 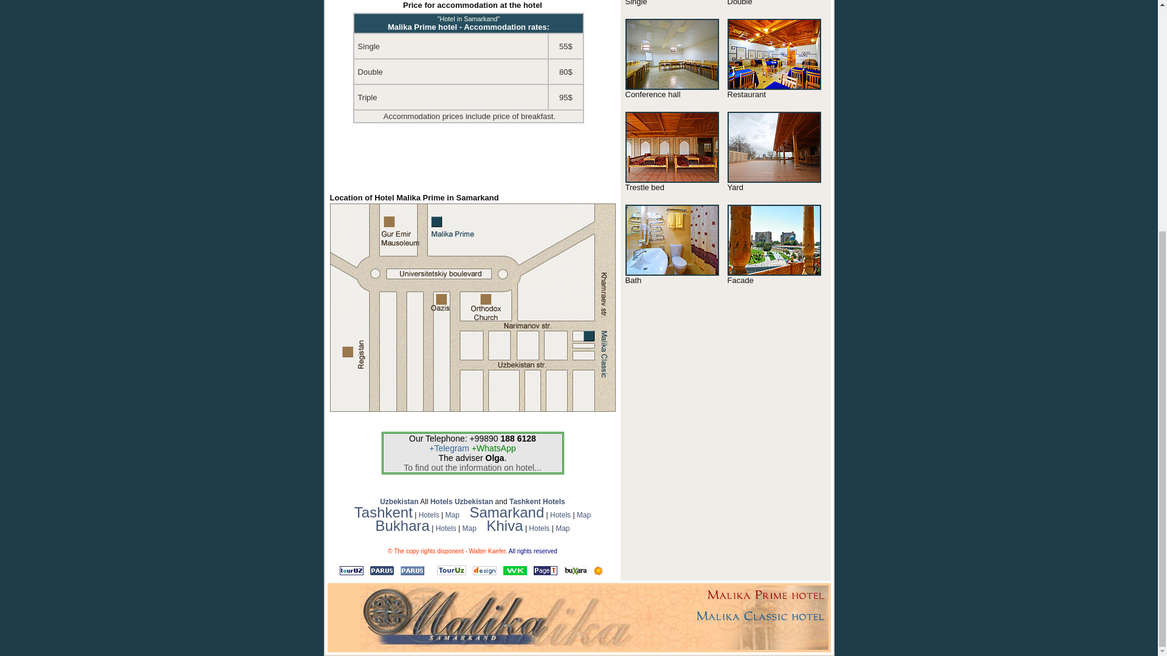 I want to click on Malika Prime Hotel in Samarkand, so click(x=773, y=272).